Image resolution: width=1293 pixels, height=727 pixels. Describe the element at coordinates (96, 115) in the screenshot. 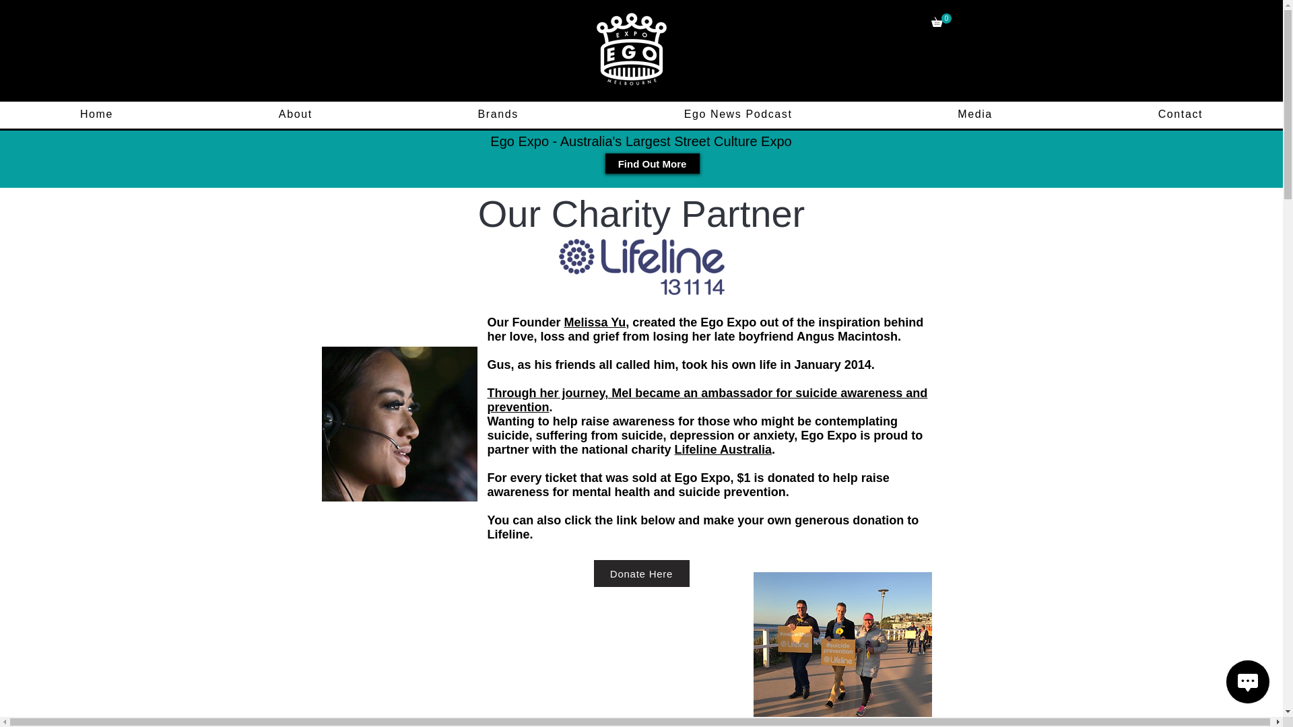

I see `Home` at that location.